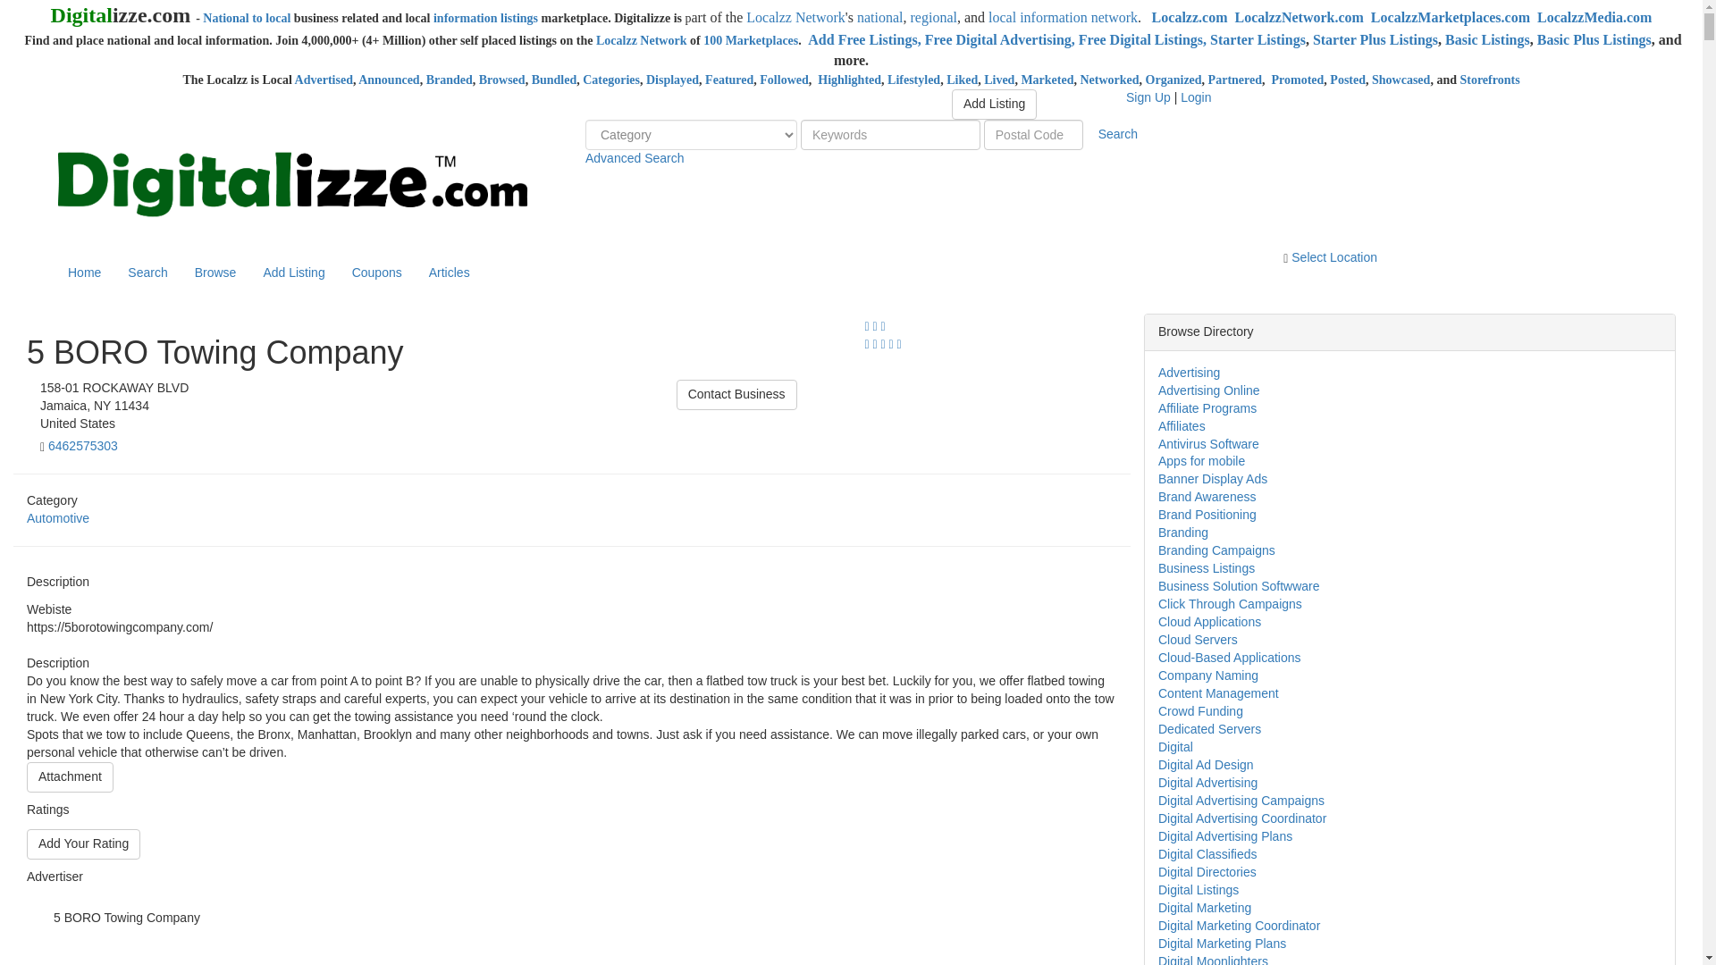 This screenshot has height=965, width=1716. What do you see at coordinates (1108, 80) in the screenshot?
I see `Networked` at bounding box center [1108, 80].